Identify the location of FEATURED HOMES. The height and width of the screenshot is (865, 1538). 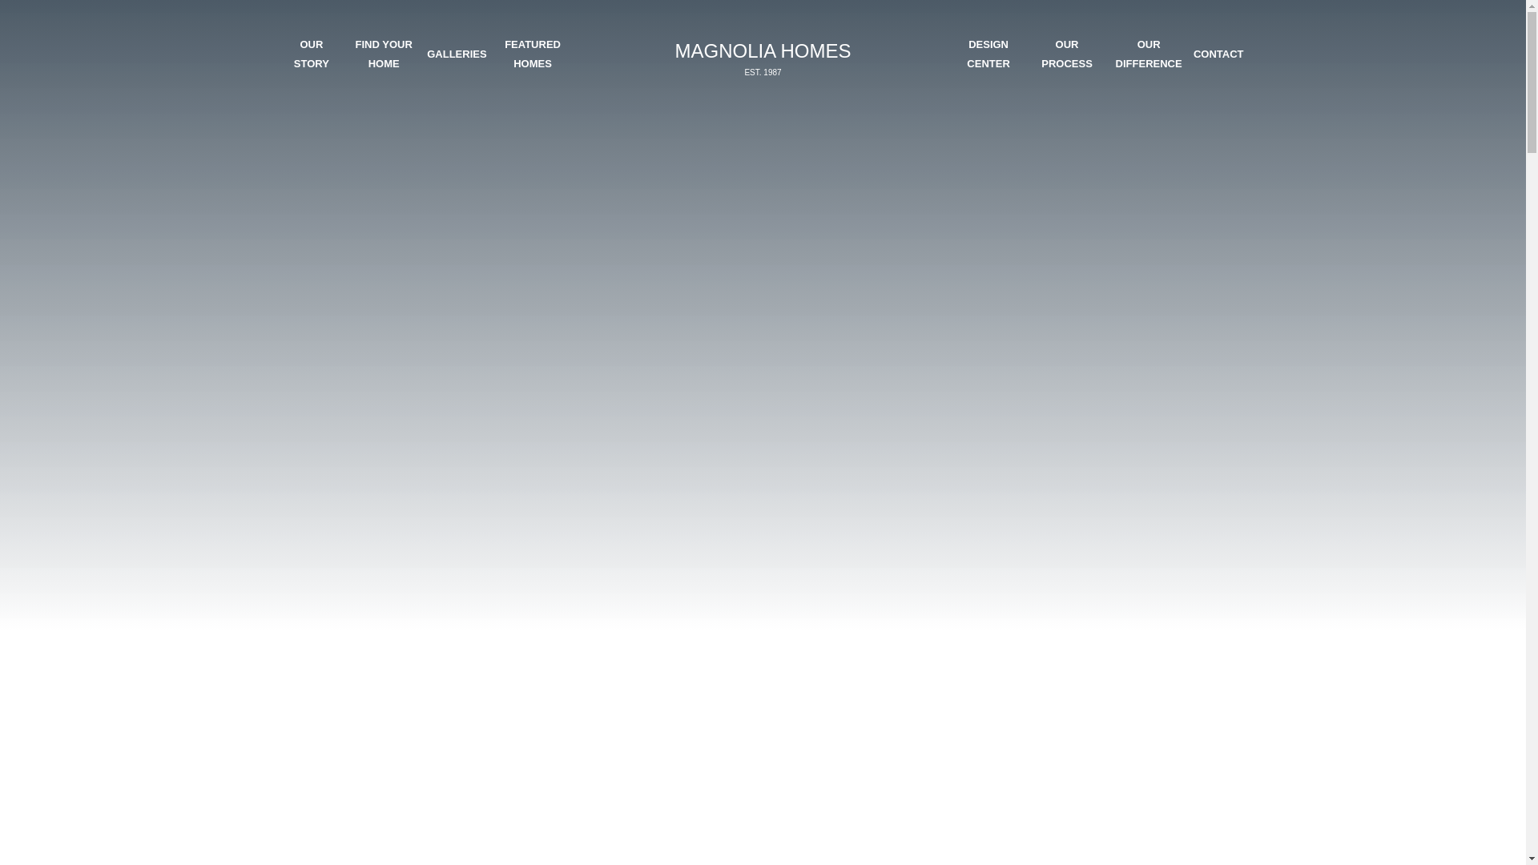
(457, 54).